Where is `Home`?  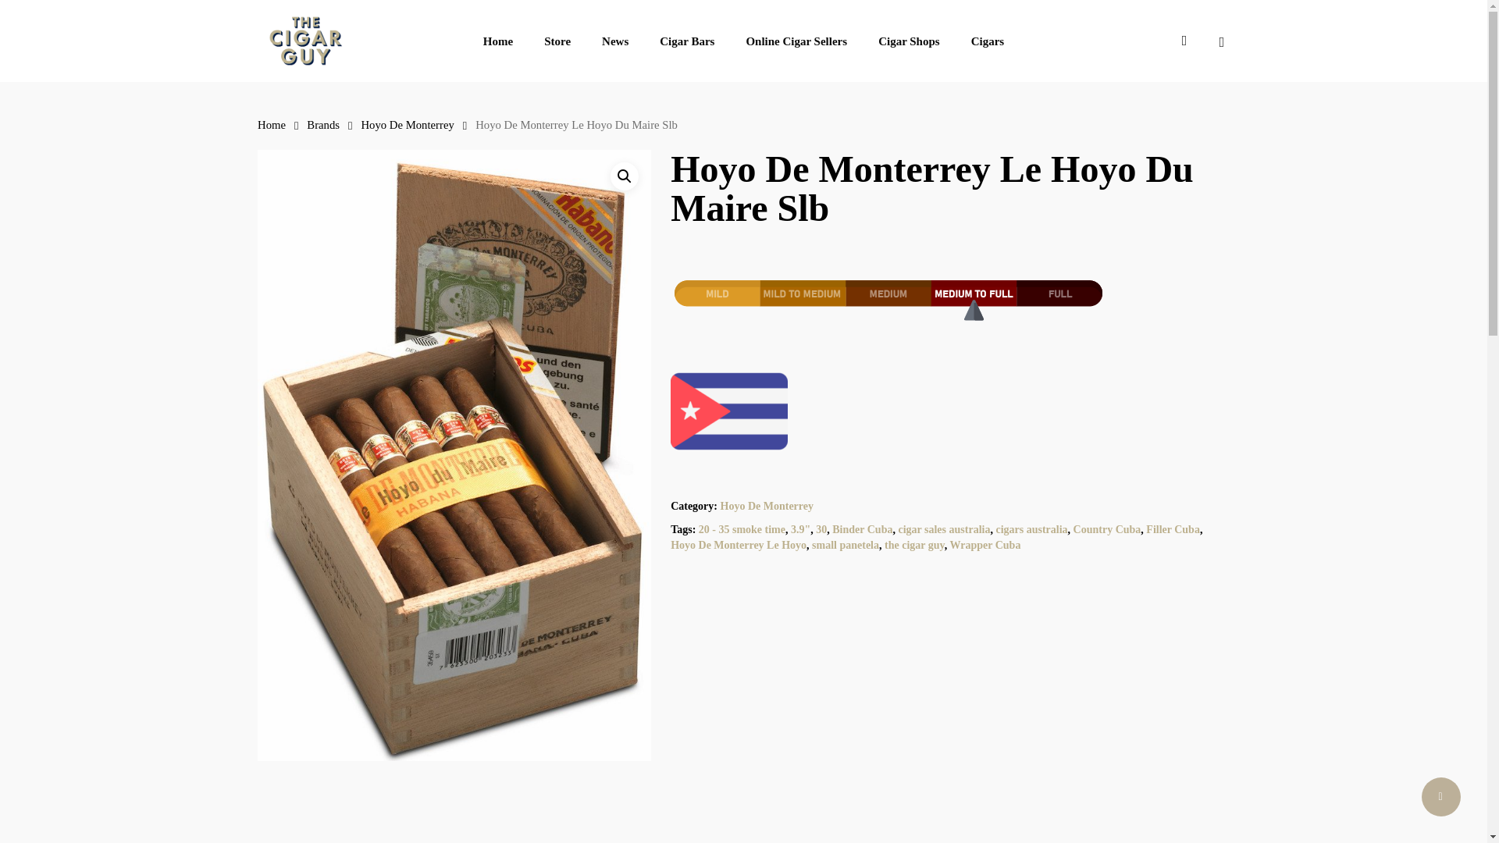 Home is located at coordinates (272, 125).